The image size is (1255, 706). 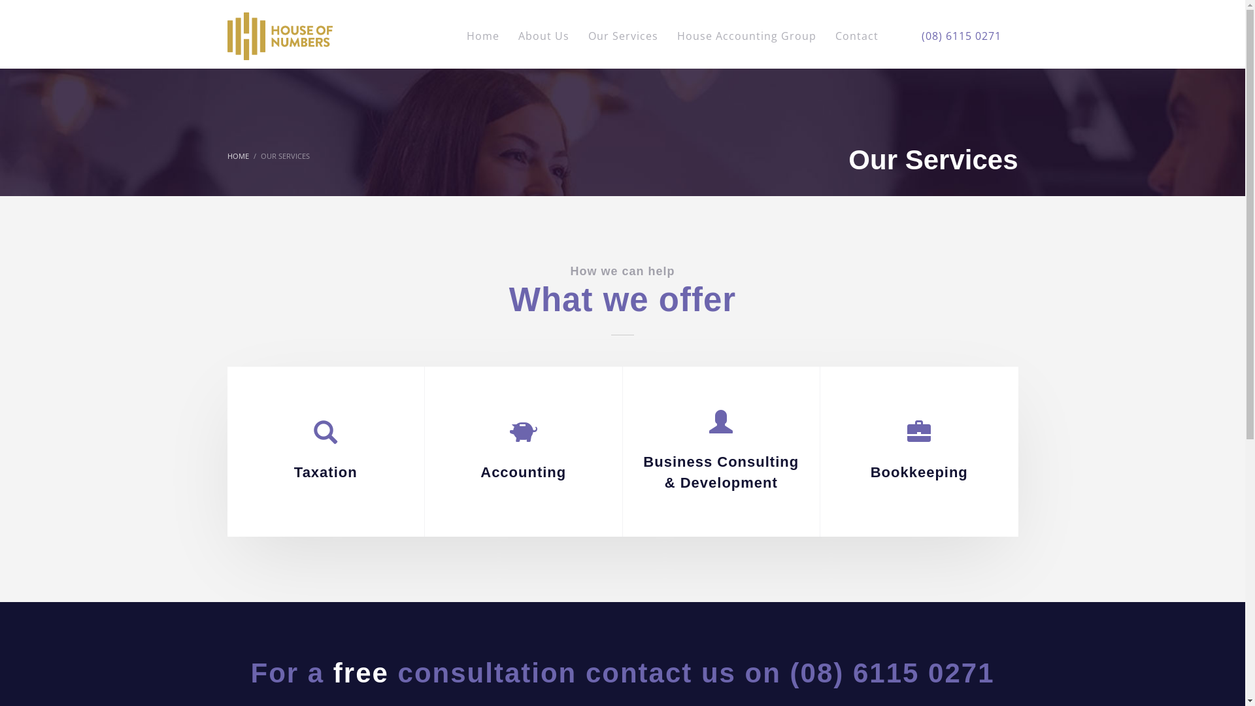 What do you see at coordinates (524, 452) in the screenshot?
I see `Accounting` at bounding box center [524, 452].